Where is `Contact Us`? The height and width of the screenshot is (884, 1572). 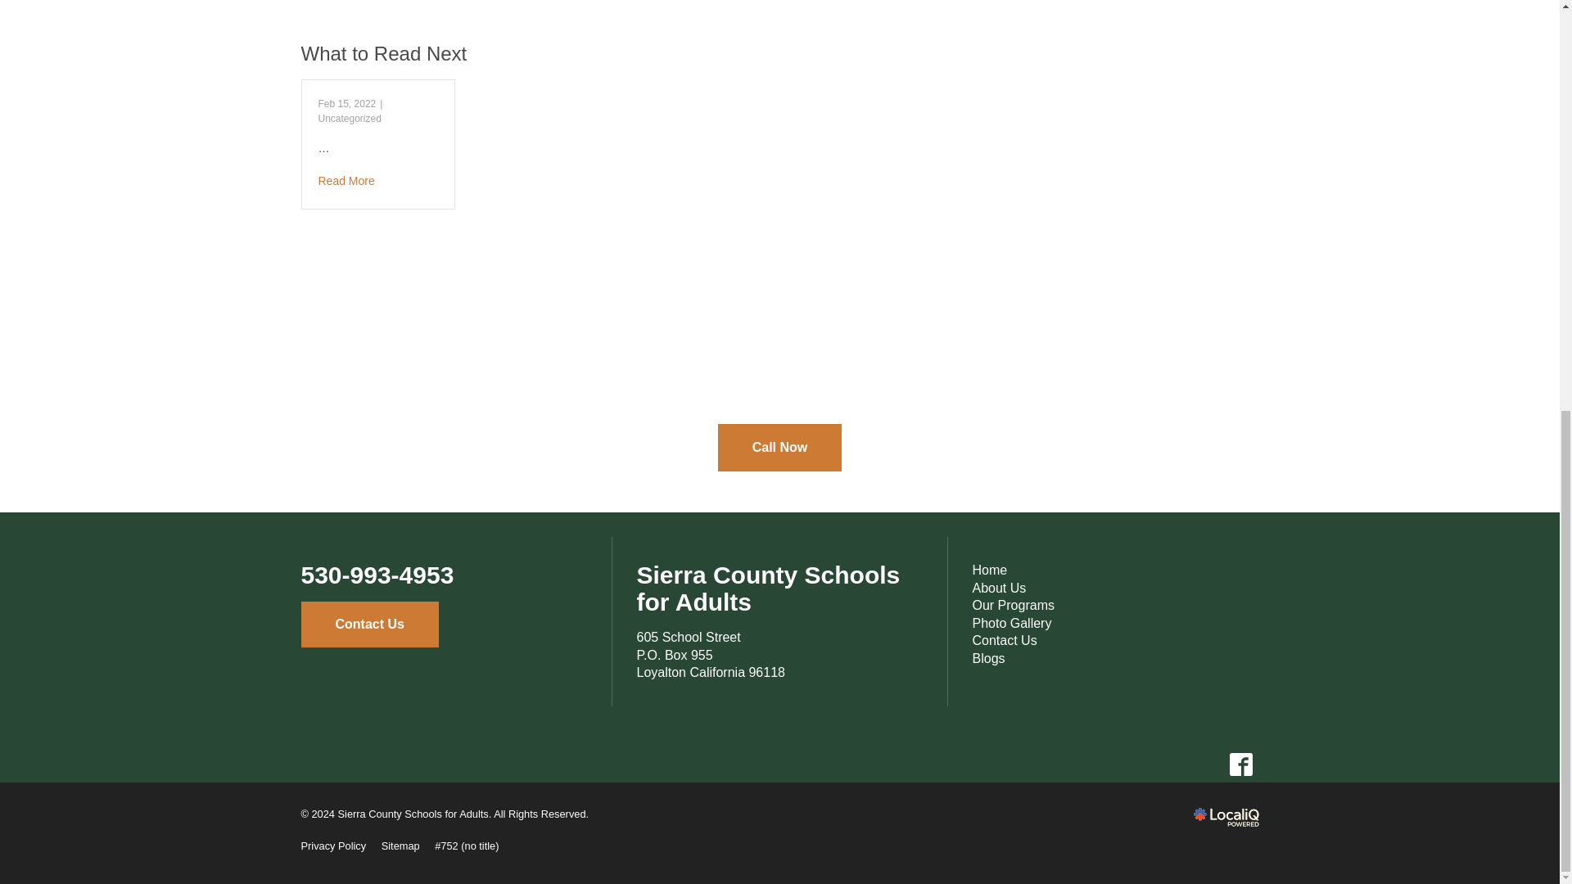
Contact Us is located at coordinates (1005, 640).